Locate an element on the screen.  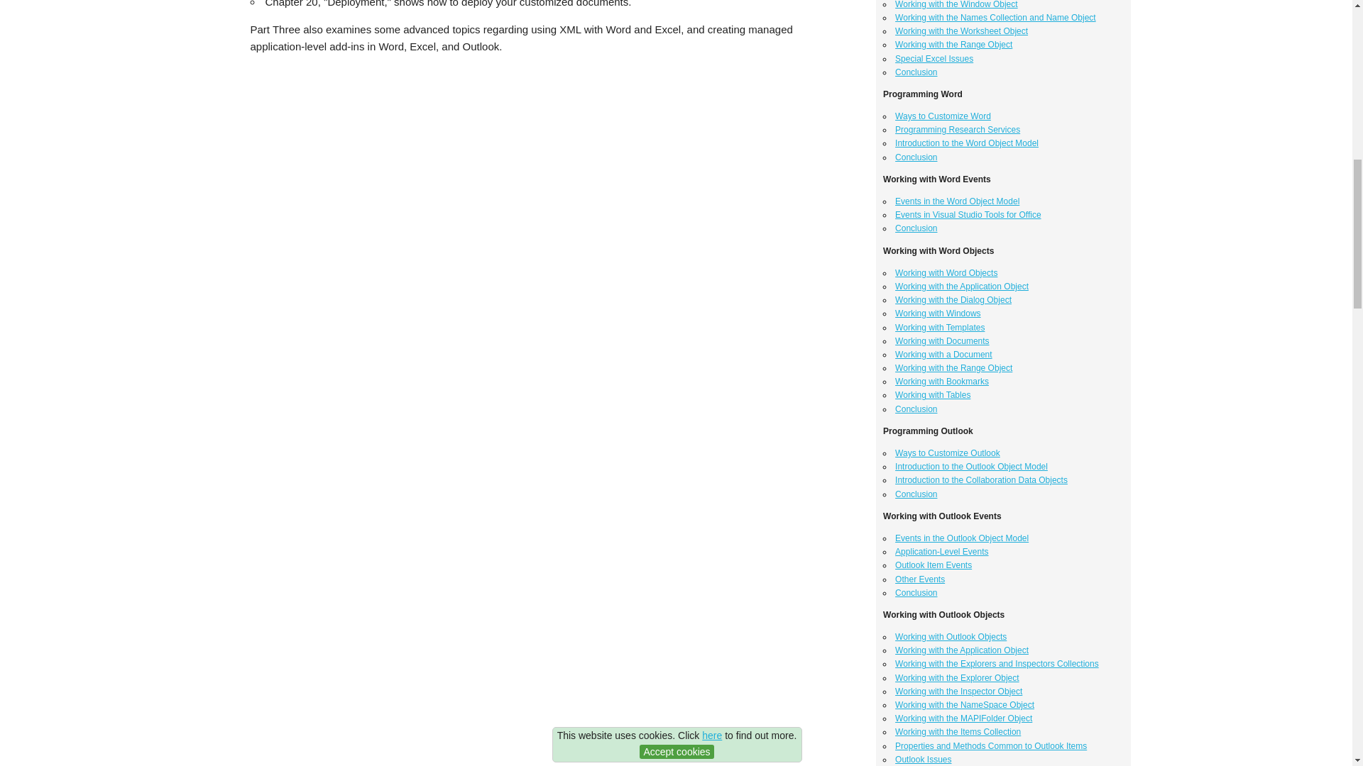
Conclusion is located at coordinates (916, 72).